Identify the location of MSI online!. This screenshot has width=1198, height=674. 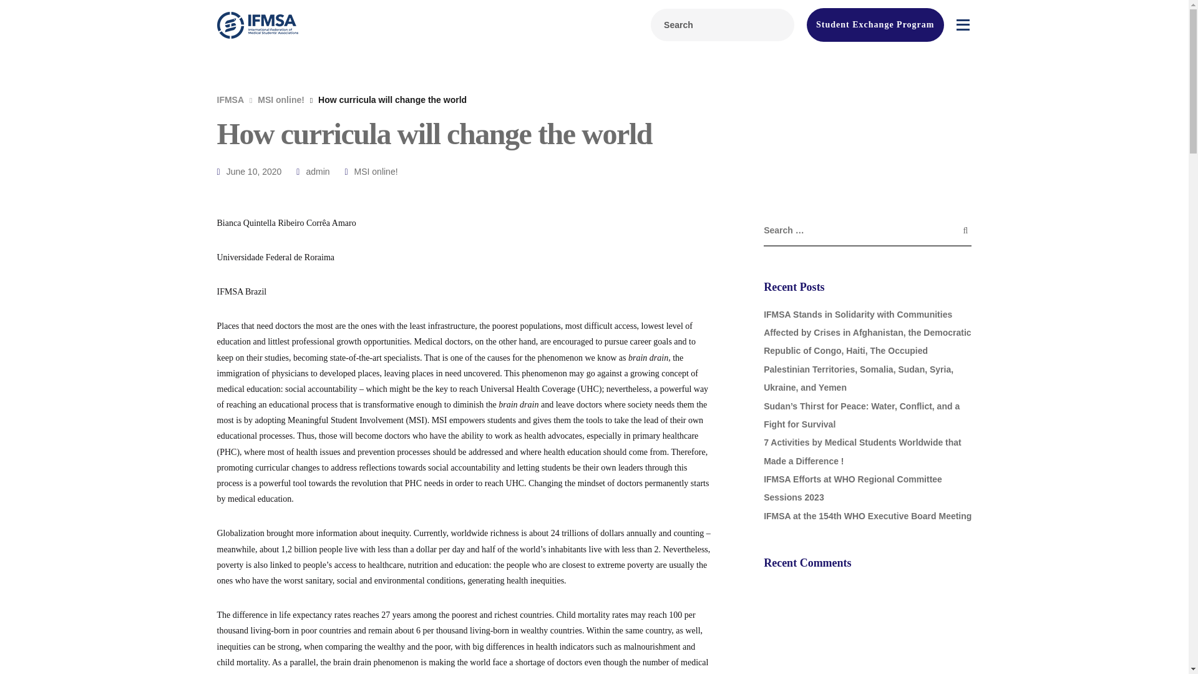
(281, 100).